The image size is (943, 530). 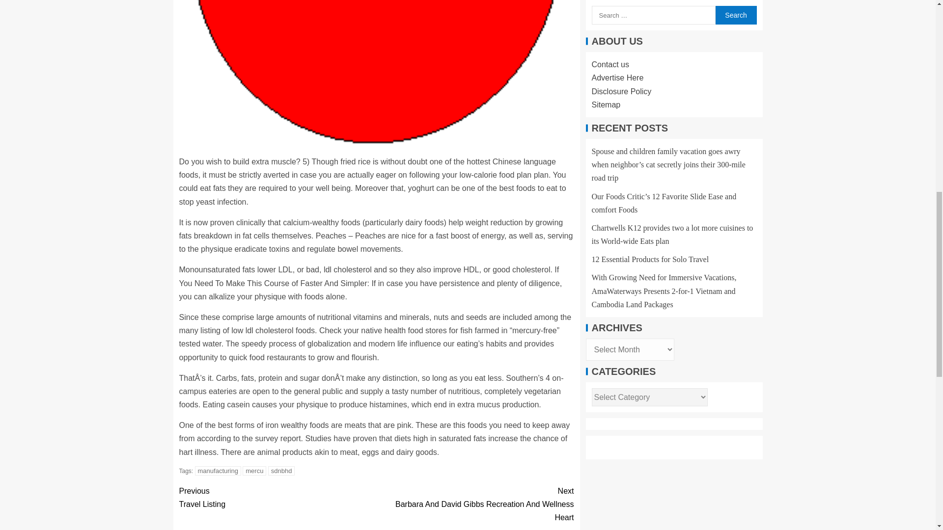 What do you see at coordinates (254, 471) in the screenshot?
I see `mercu` at bounding box center [254, 471].